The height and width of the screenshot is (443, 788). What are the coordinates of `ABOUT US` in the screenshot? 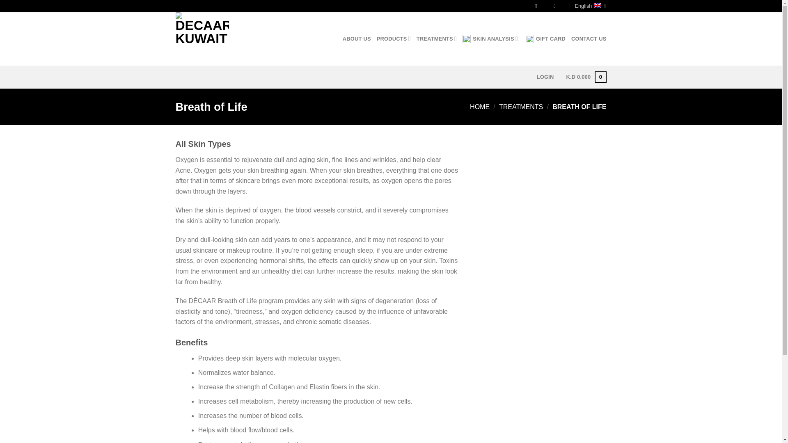 It's located at (357, 39).